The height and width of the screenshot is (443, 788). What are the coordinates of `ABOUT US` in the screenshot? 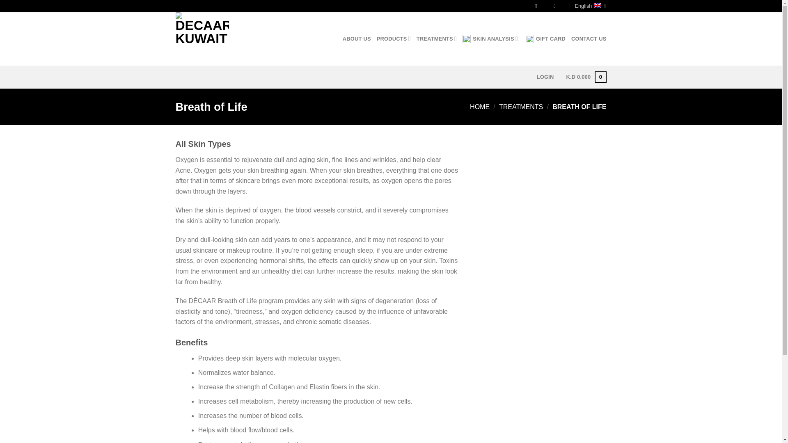 It's located at (357, 39).